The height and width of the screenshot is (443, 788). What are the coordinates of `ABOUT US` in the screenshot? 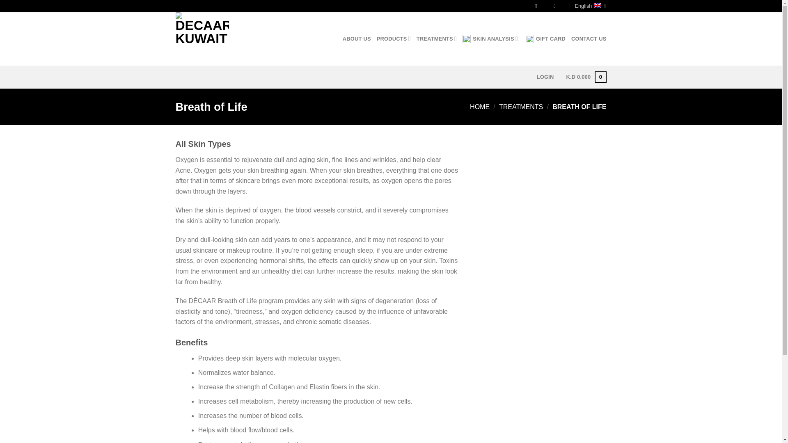 It's located at (357, 39).